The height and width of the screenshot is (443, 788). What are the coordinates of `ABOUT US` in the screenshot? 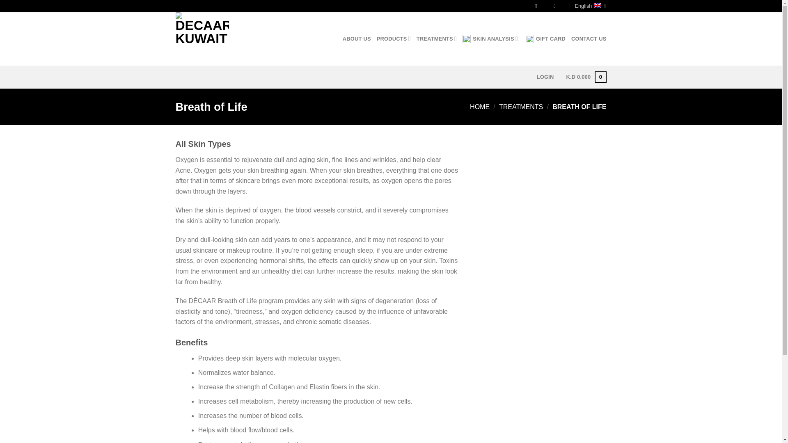 It's located at (357, 39).